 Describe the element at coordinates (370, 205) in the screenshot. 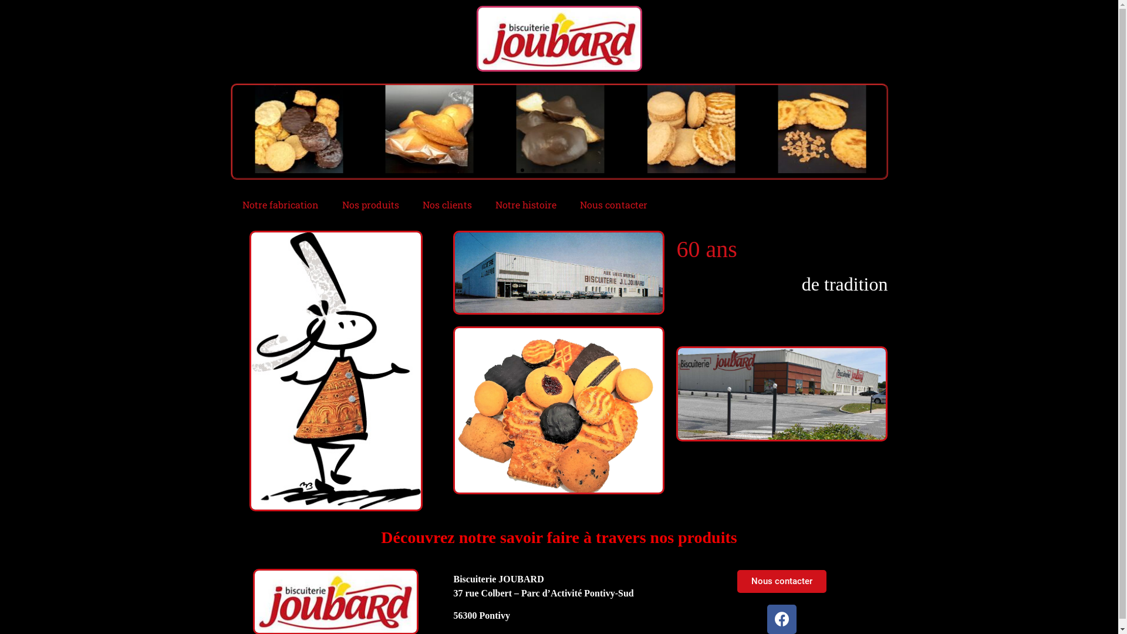

I see `Nos produits` at that location.